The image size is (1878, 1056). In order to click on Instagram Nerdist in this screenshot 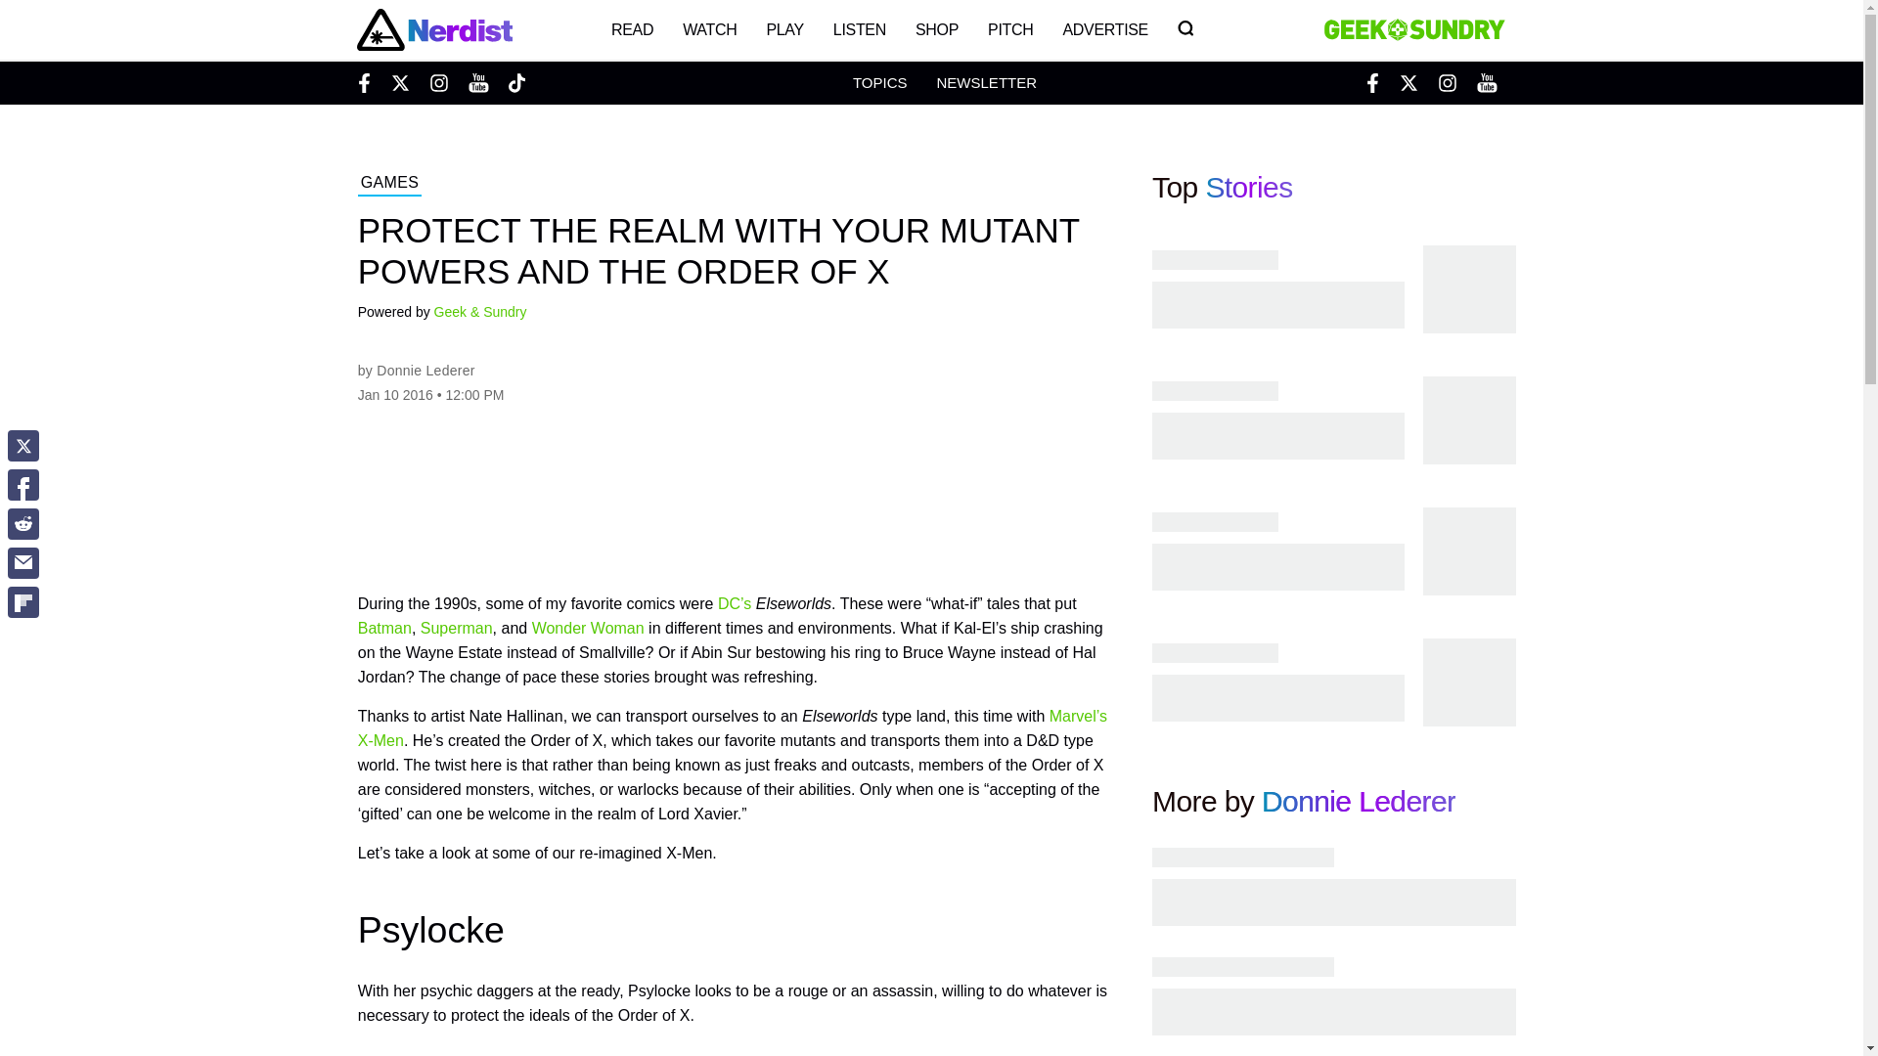, I will do `click(438, 82)`.